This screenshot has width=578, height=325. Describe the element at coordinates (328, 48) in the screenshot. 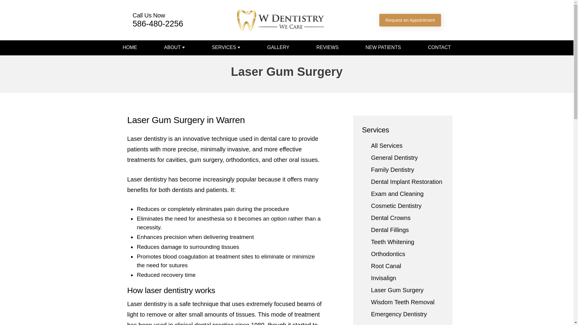

I see `REVIEWS` at that location.